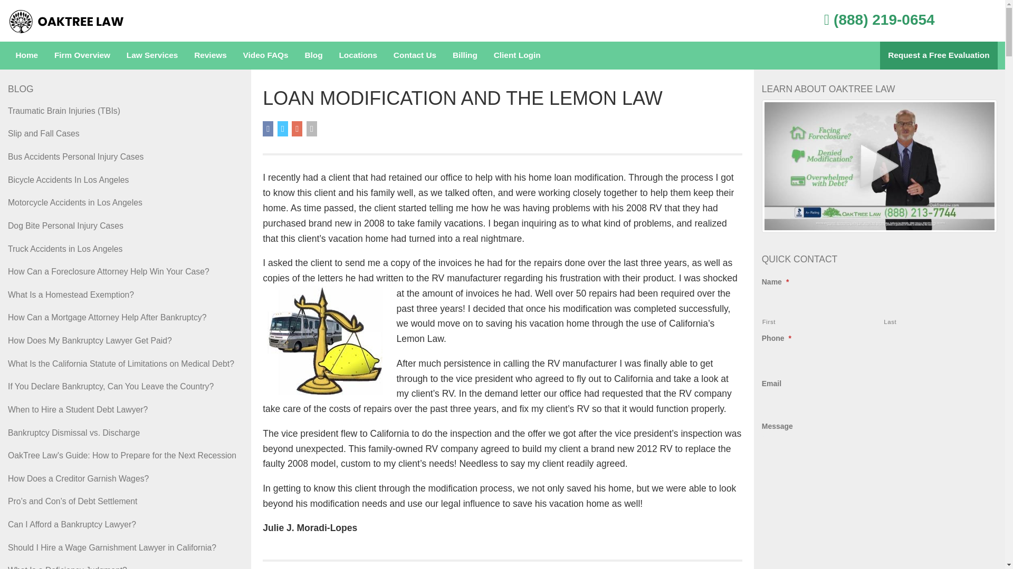  What do you see at coordinates (266, 55) in the screenshot?
I see `Video FAQs` at bounding box center [266, 55].